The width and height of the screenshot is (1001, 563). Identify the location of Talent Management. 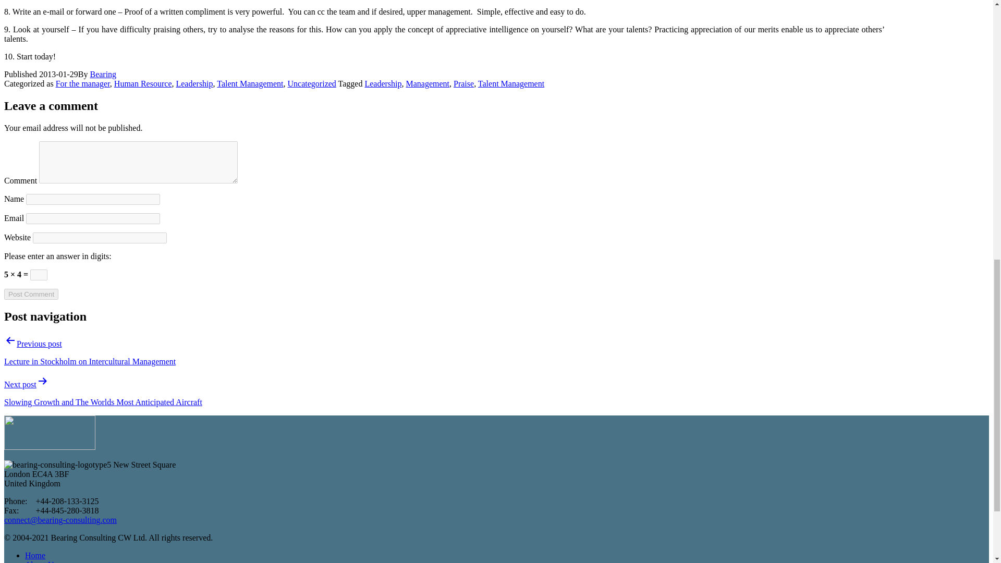
(250, 83).